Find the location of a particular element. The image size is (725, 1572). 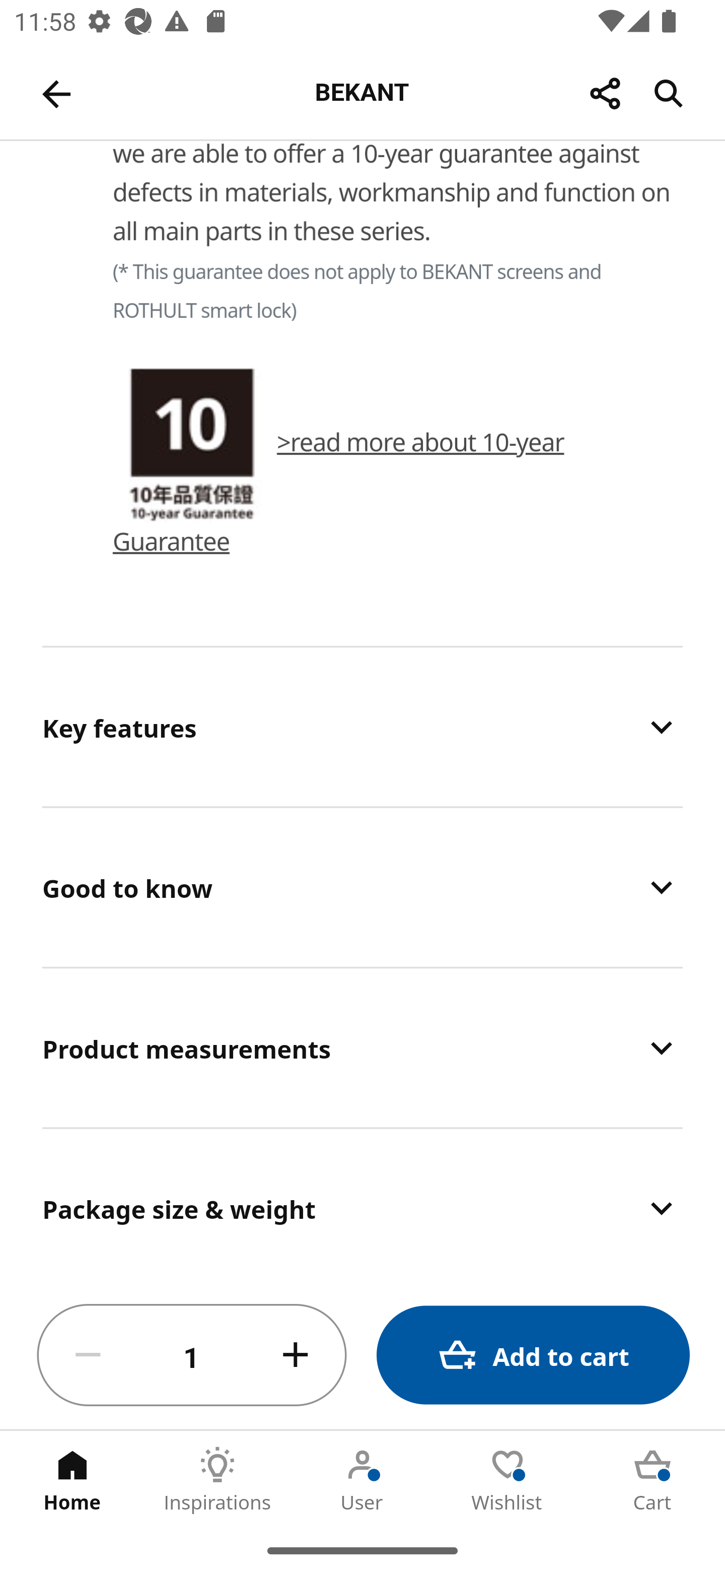

Product measurements is located at coordinates (362, 1047).